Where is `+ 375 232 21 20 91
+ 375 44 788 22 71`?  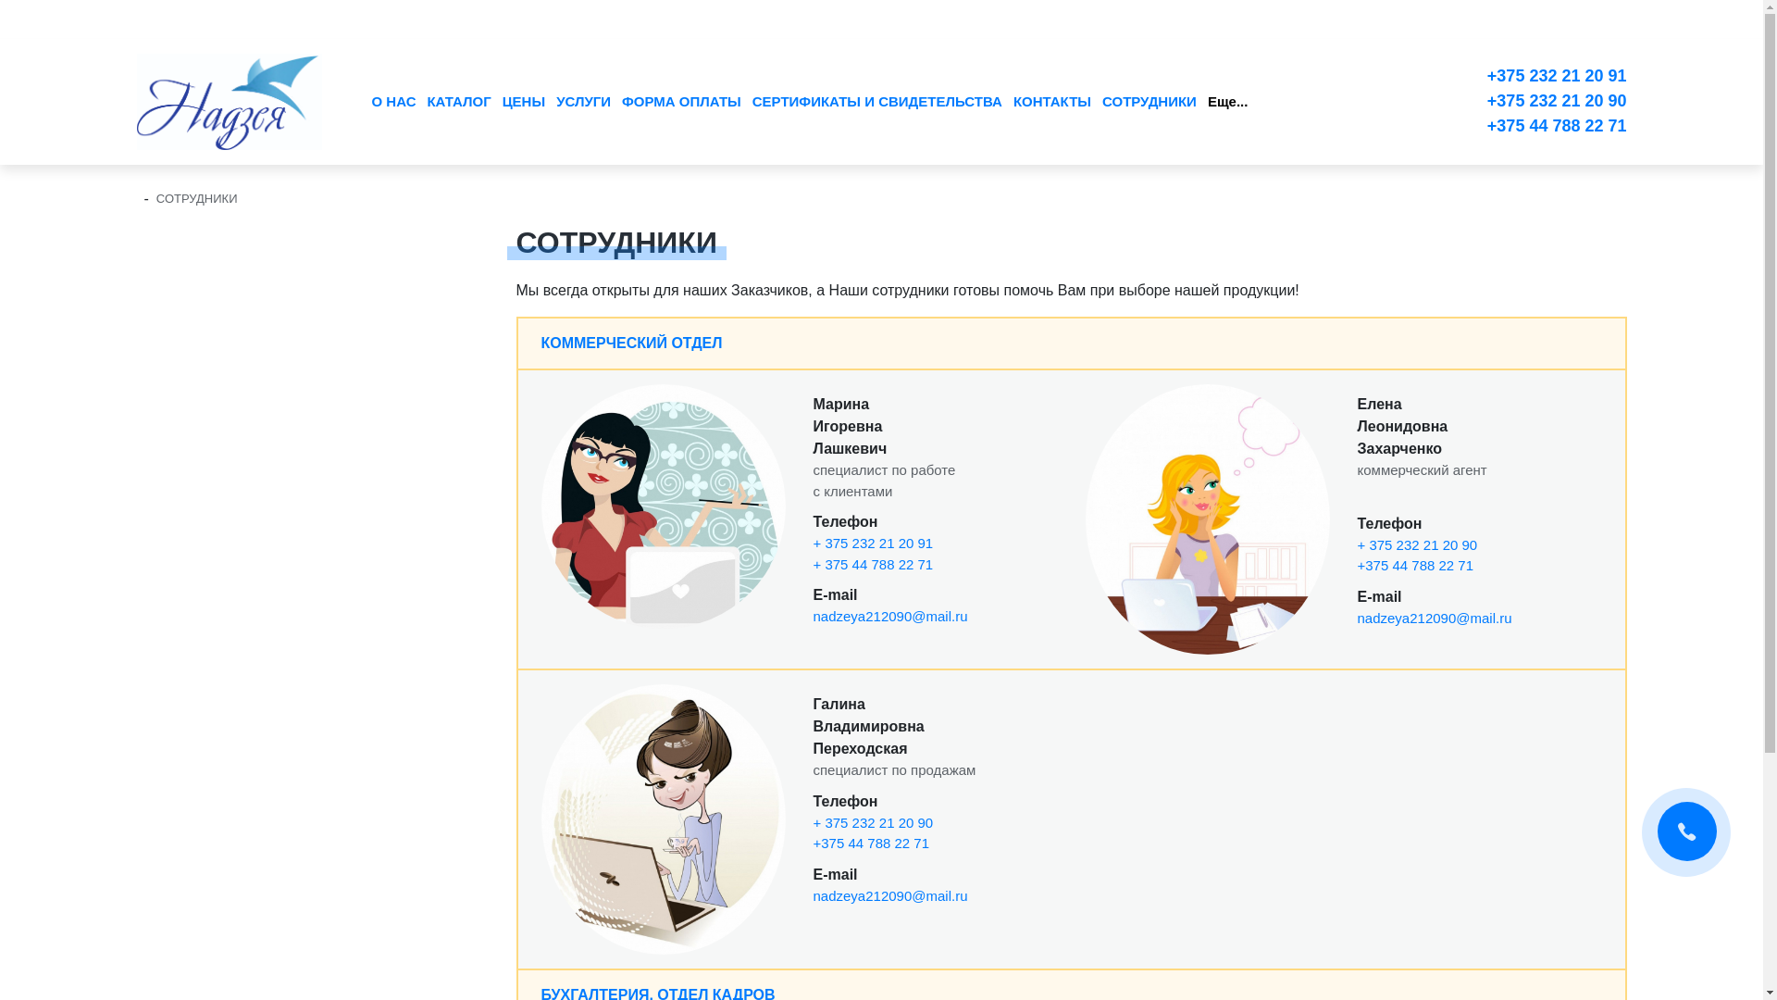
+ 375 232 21 20 91
+ 375 44 788 22 71 is located at coordinates (873, 554).